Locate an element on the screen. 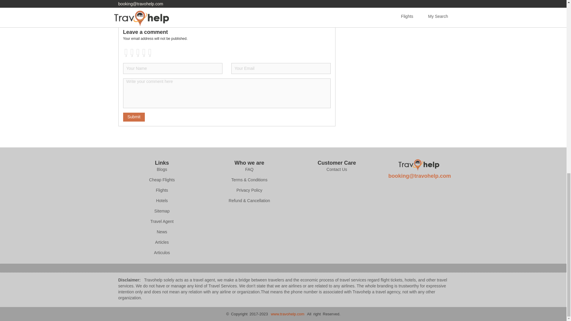 This screenshot has height=321, width=571. Travel Agent is located at coordinates (162, 222).